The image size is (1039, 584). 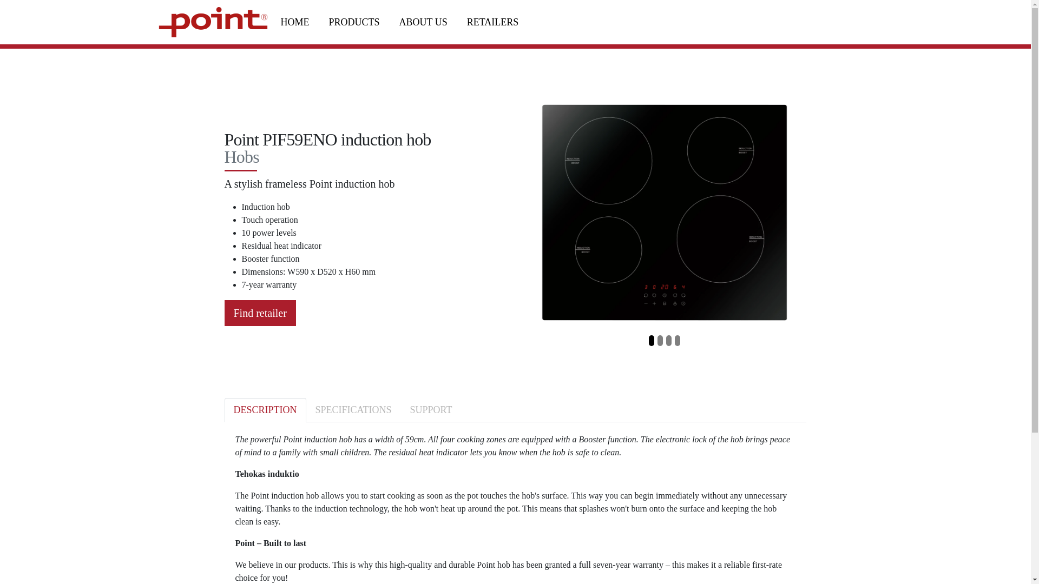 I want to click on SPECIFICATIONS, so click(x=354, y=410).